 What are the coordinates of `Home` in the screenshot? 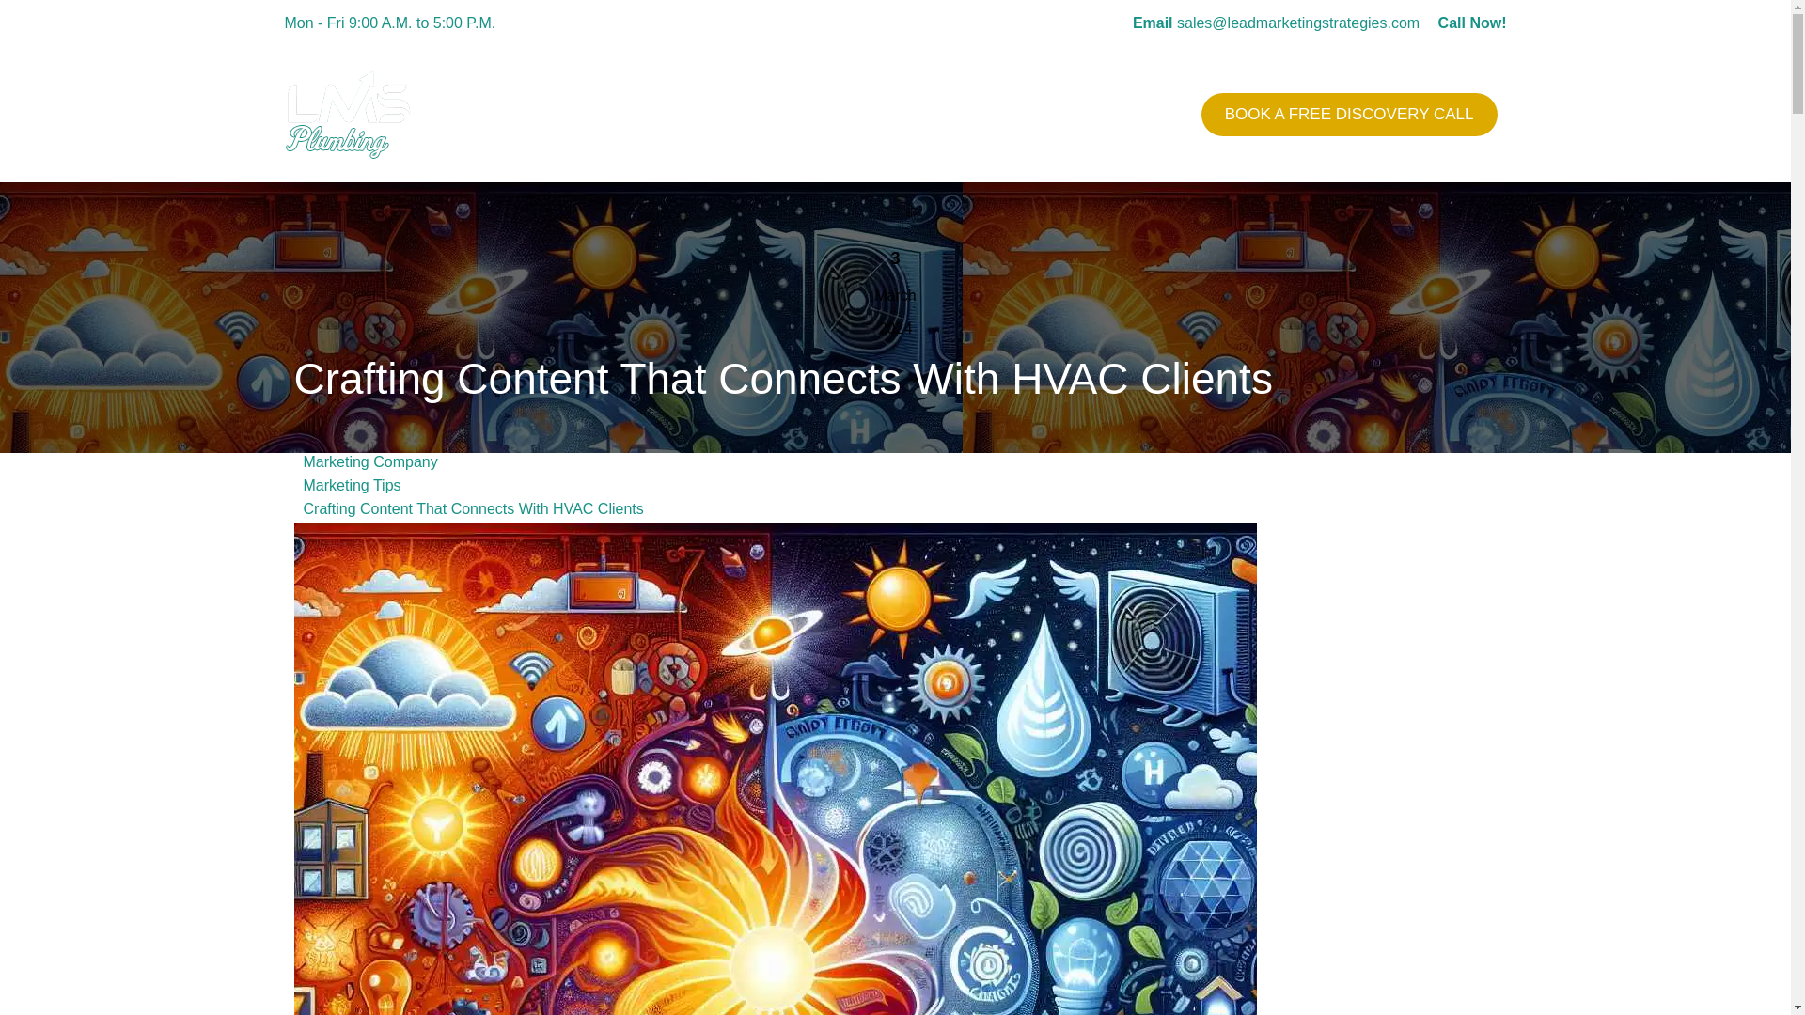 It's located at (908, 114).